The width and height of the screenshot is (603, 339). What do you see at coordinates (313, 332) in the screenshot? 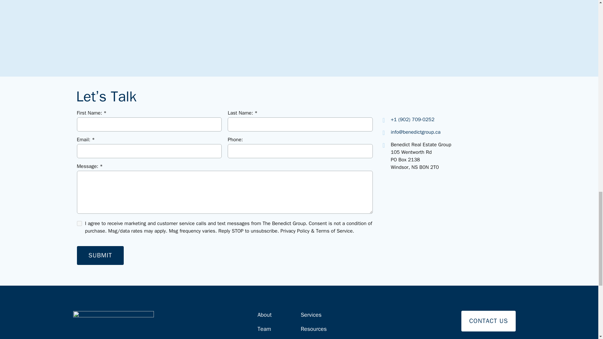
I see `Resources` at bounding box center [313, 332].